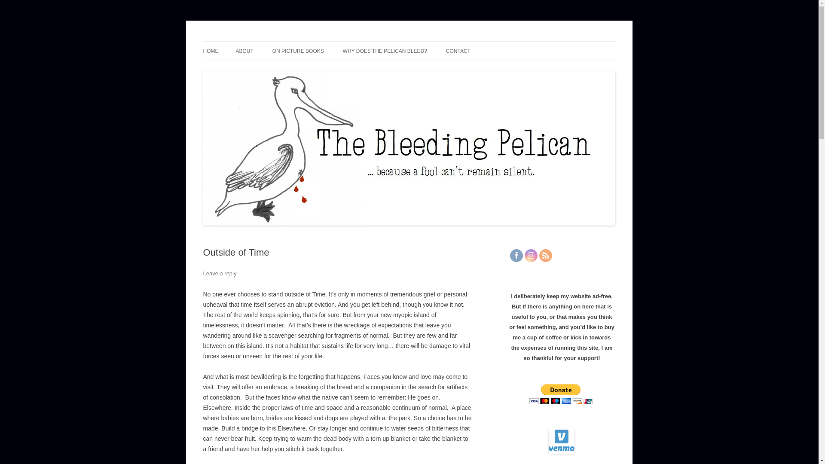 This screenshot has height=464, width=825. I want to click on Facebook, so click(516, 255).